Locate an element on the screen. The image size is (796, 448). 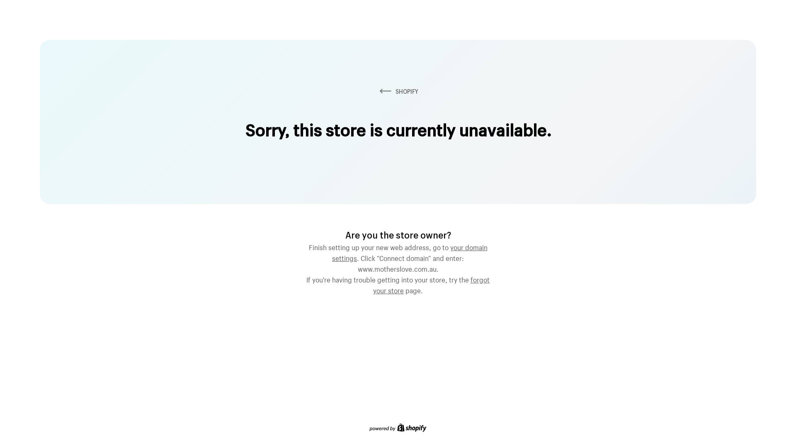
your domain settings is located at coordinates (410, 252).